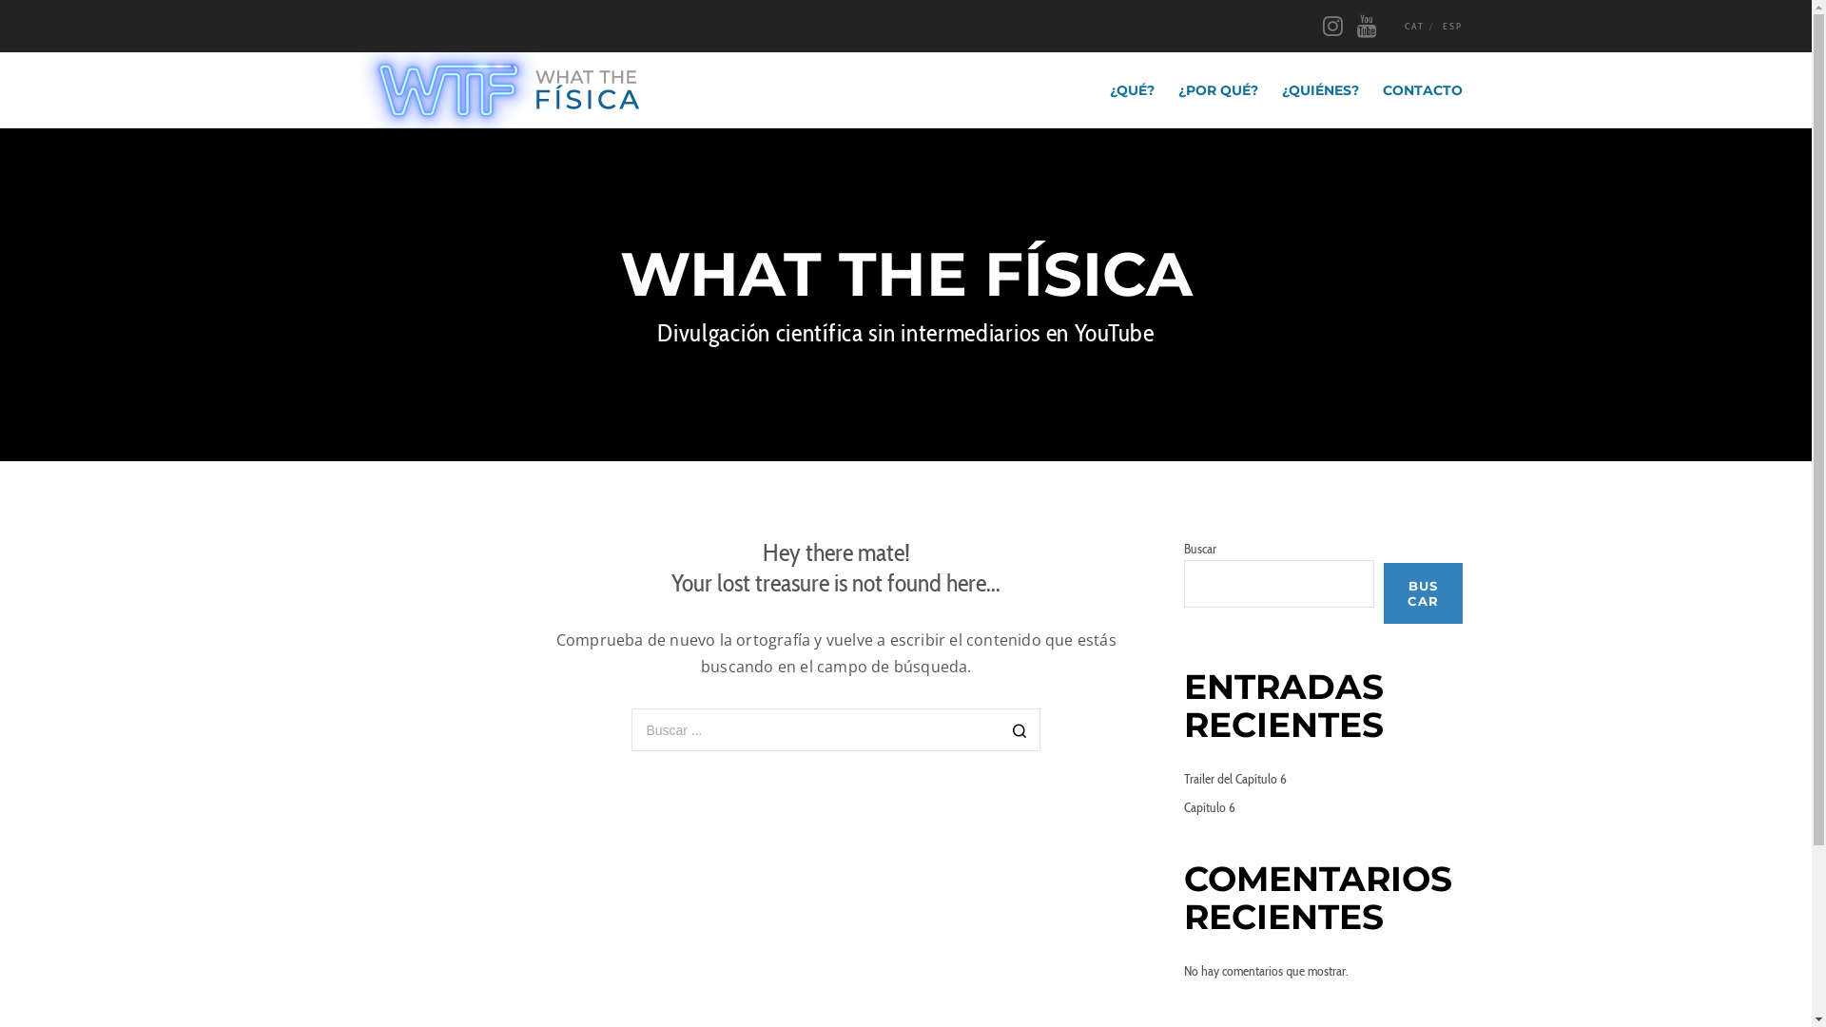 The height and width of the screenshot is (1027, 1826). What do you see at coordinates (1451, 27) in the screenshot?
I see `ESP` at bounding box center [1451, 27].